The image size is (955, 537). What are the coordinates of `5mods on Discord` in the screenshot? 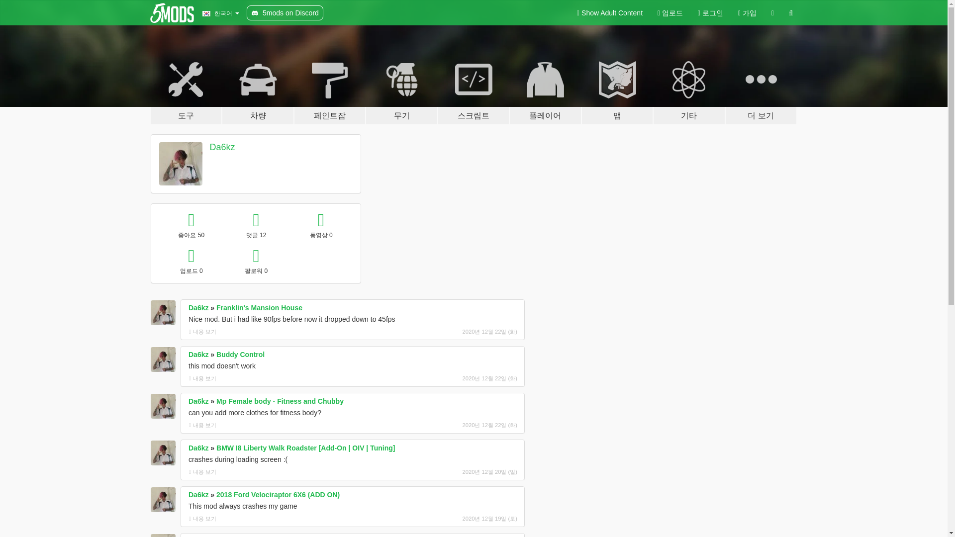 It's located at (285, 13).